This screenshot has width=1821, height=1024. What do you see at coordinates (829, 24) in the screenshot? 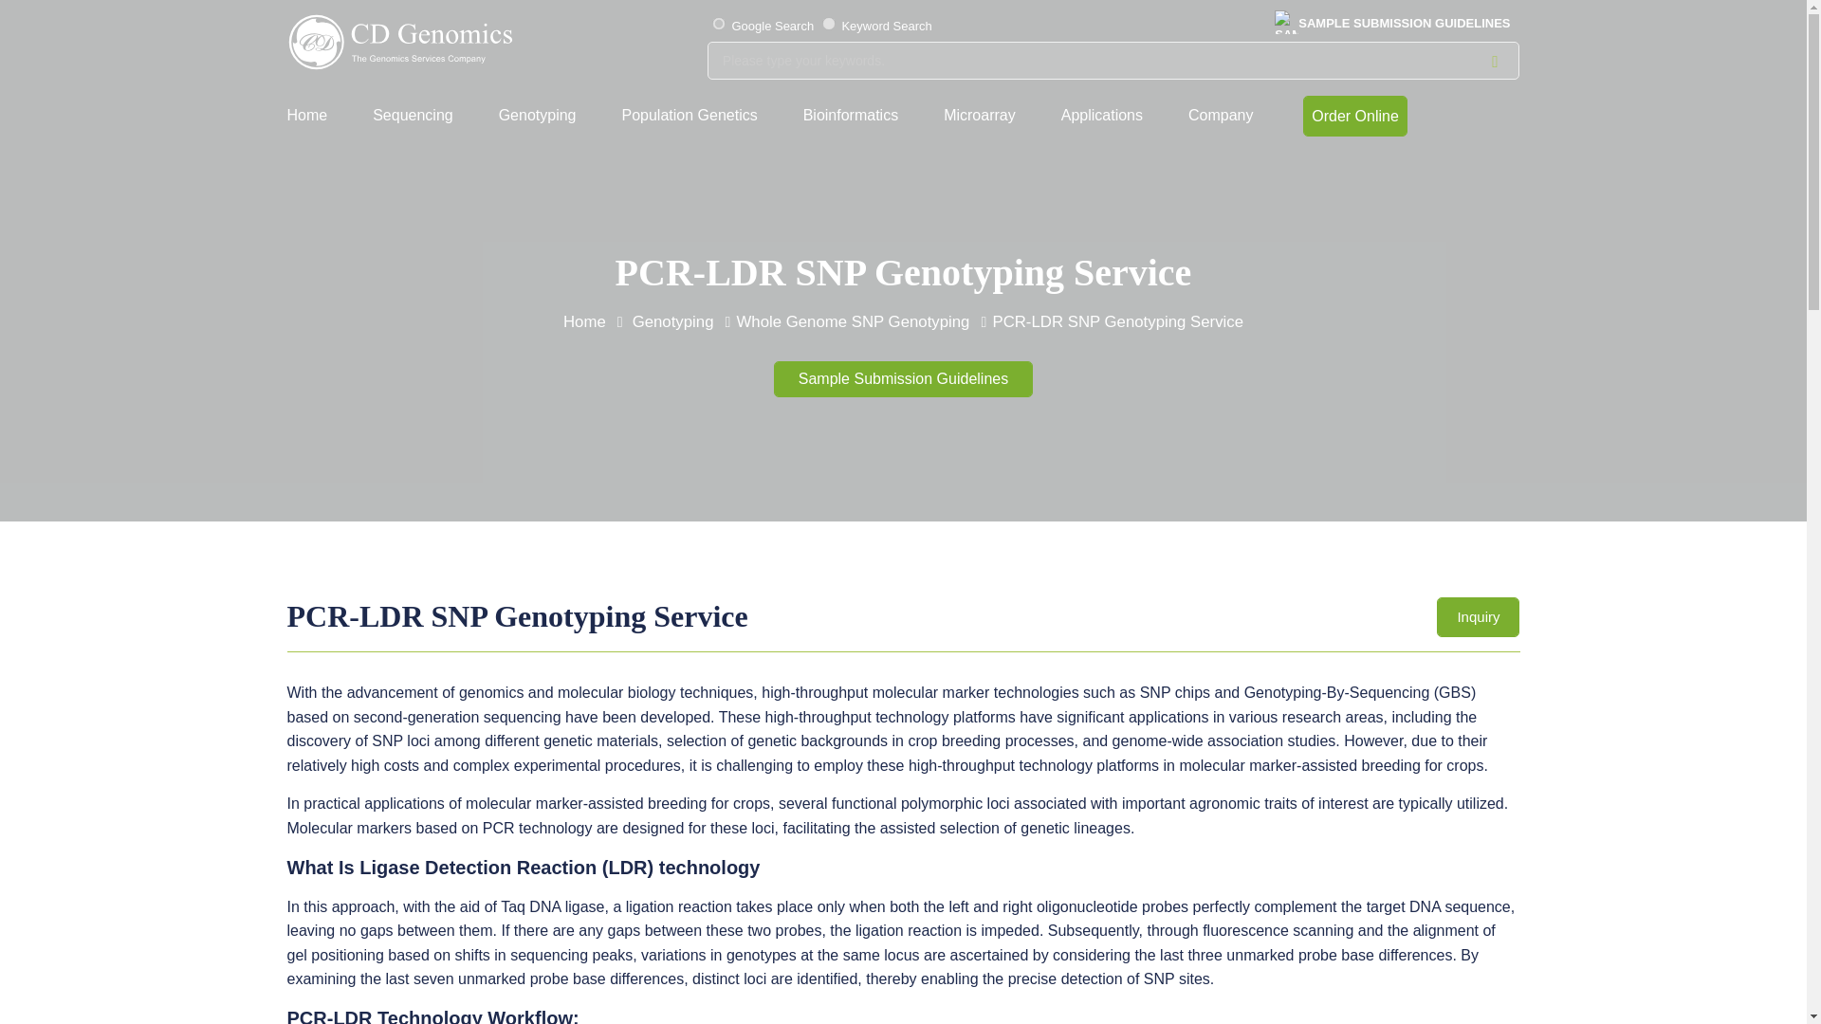
I see `1` at bounding box center [829, 24].